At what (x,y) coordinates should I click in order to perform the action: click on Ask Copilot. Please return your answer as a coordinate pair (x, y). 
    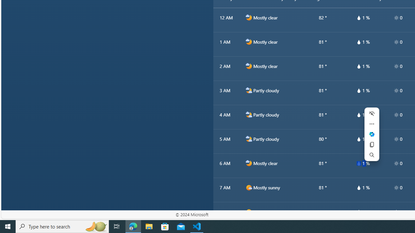
    Looking at the image, I should click on (372, 134).